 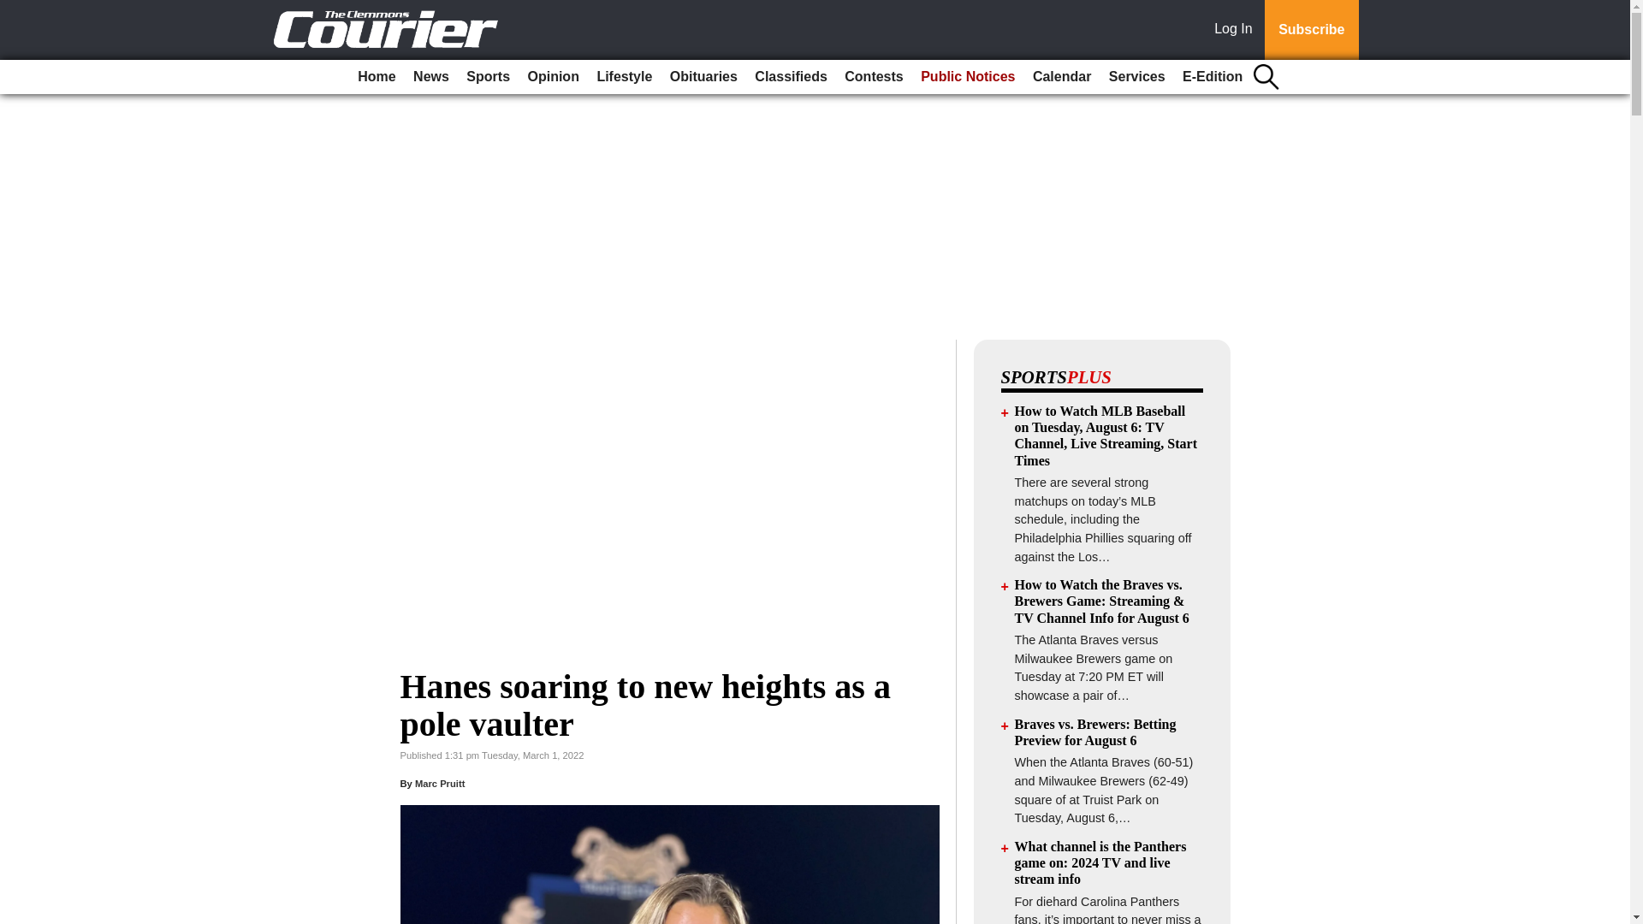 What do you see at coordinates (1095, 732) in the screenshot?
I see `Braves vs. Brewers: Betting Preview for August 6` at bounding box center [1095, 732].